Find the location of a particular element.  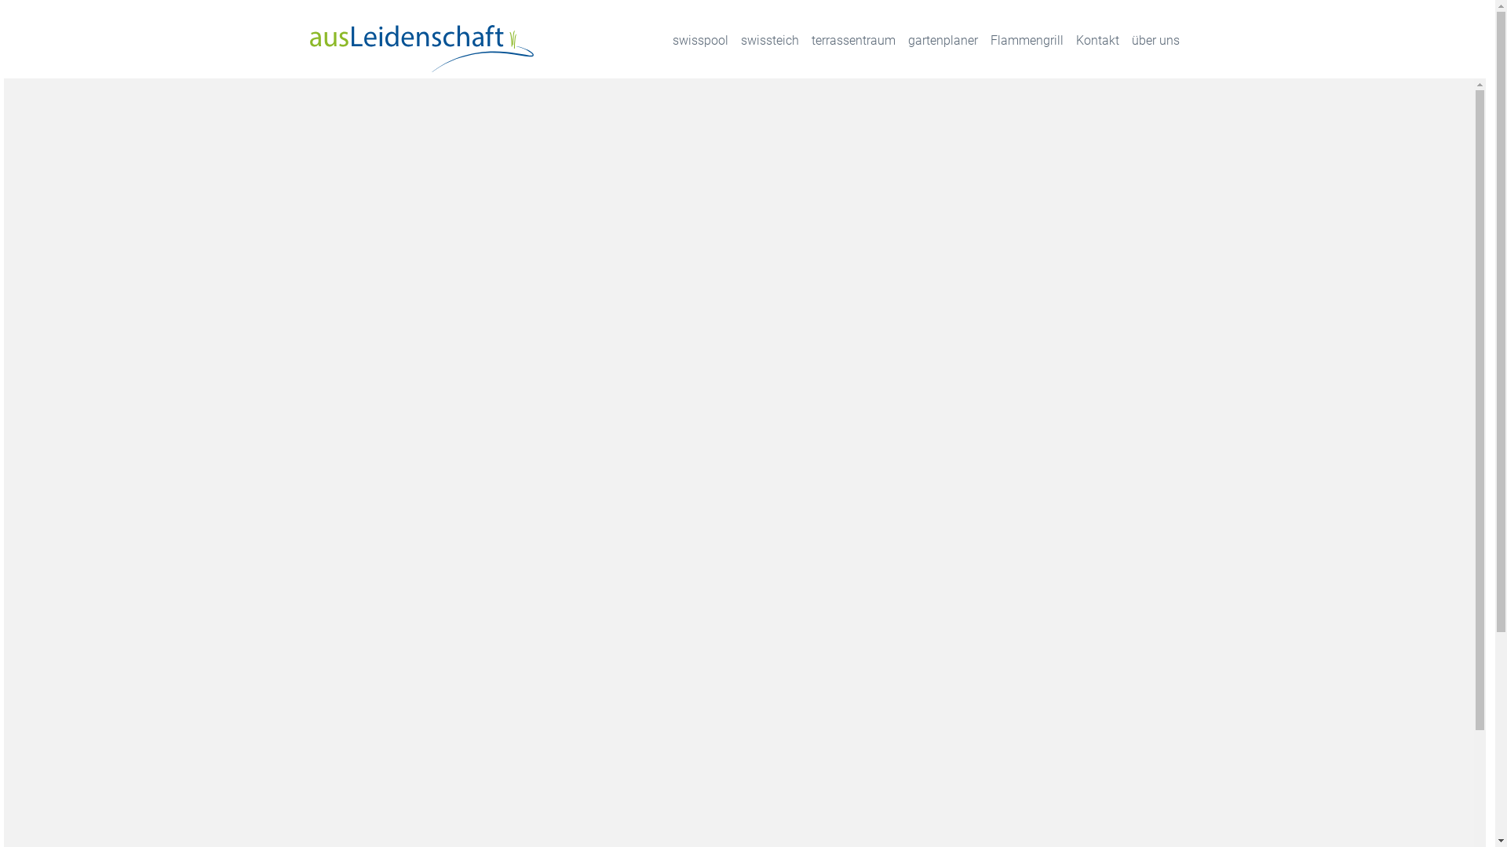

swissteich is located at coordinates (770, 41).